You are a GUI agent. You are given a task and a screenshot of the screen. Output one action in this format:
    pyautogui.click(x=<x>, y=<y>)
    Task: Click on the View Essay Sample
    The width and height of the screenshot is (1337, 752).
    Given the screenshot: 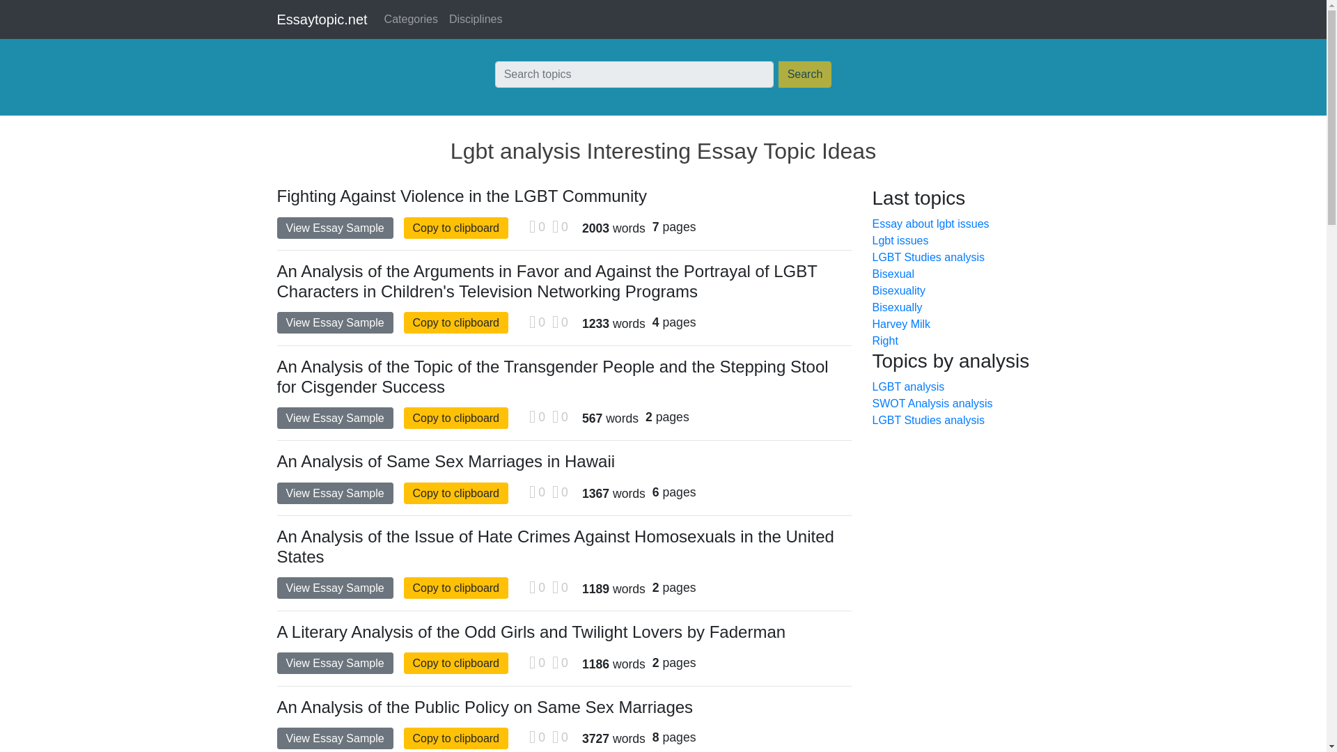 What is the action you would take?
    pyautogui.click(x=334, y=588)
    